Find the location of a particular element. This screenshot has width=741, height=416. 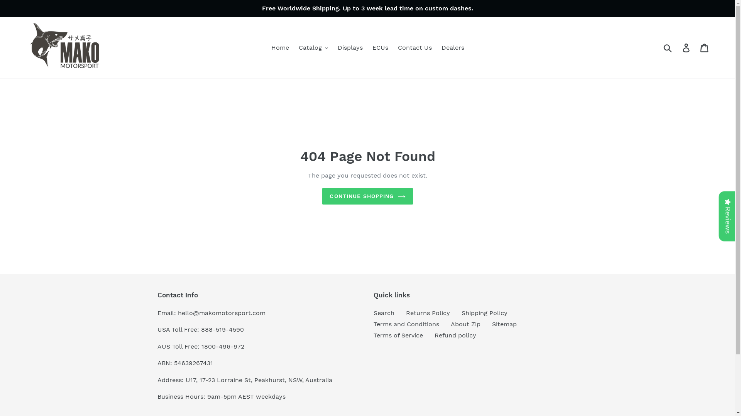

Cart is located at coordinates (705, 48).